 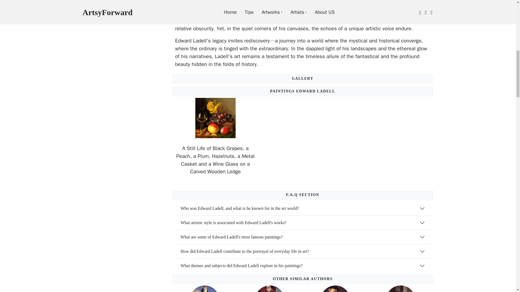 I want to click on What are some of Edward Ladell's most famous paintings?, so click(x=302, y=237).